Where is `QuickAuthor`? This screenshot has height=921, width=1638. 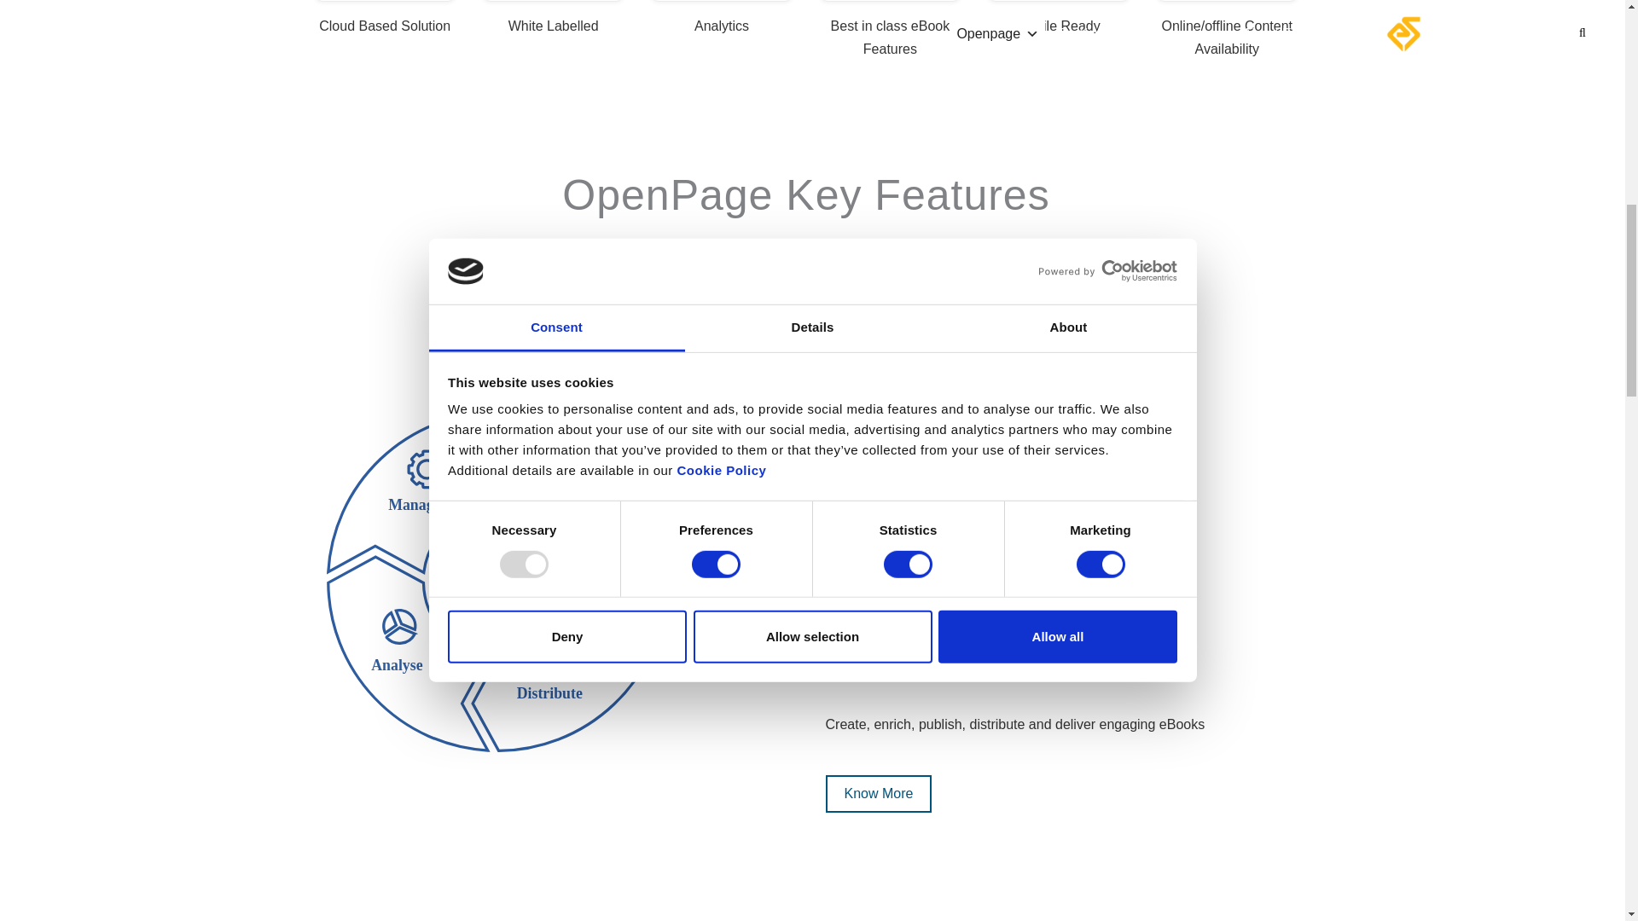
QuickAuthor is located at coordinates (879, 793).